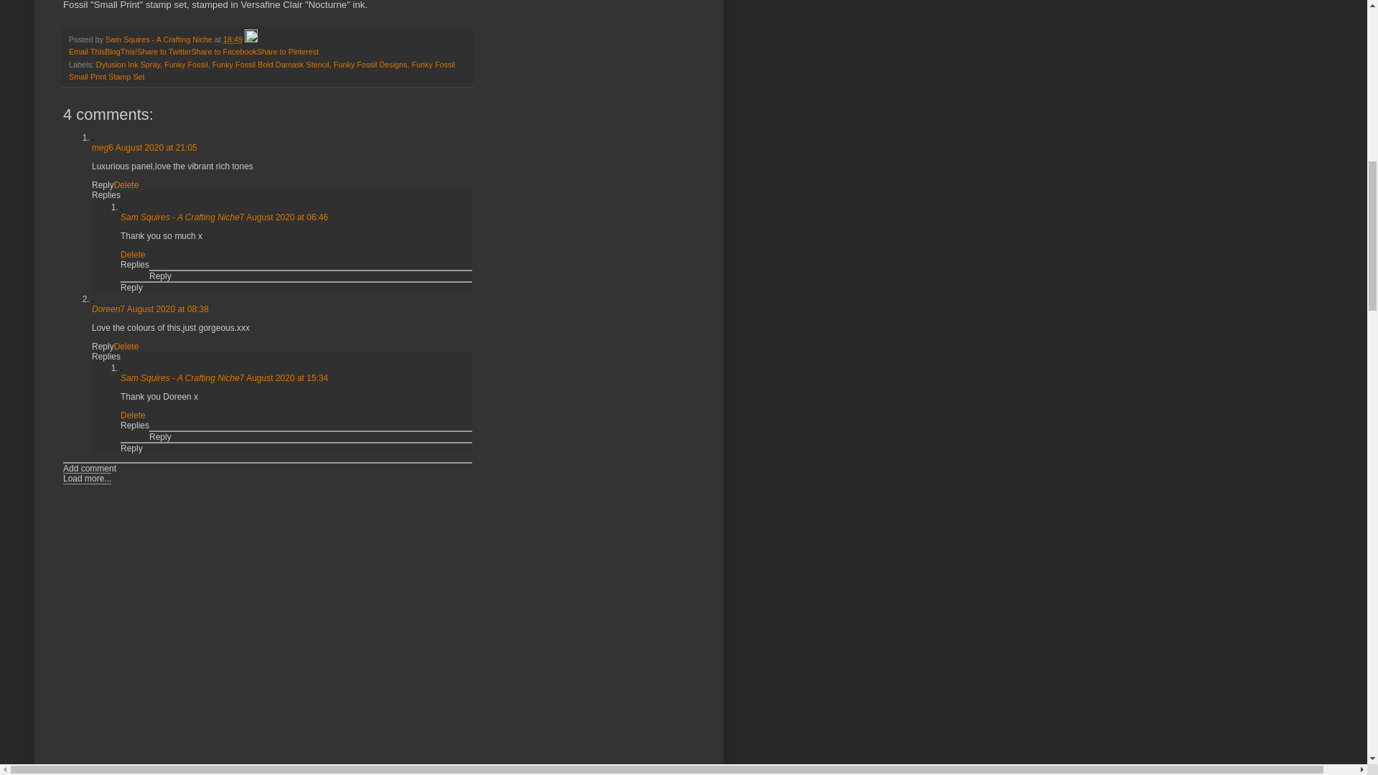 This screenshot has width=1378, height=775. What do you see at coordinates (126, 184) in the screenshot?
I see `Delete` at bounding box center [126, 184].